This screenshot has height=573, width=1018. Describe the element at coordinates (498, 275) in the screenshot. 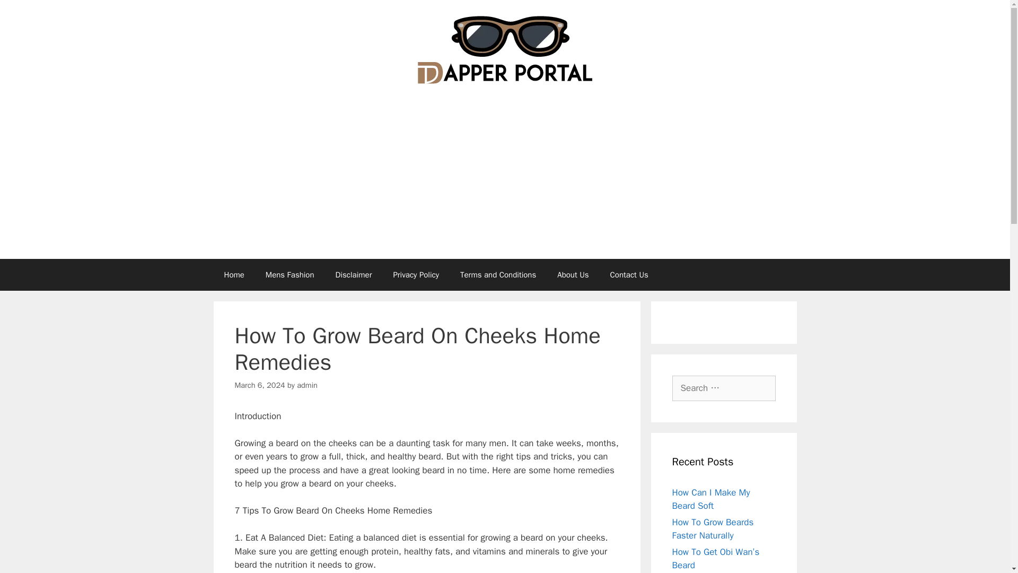

I see `Terms and Conditions` at that location.